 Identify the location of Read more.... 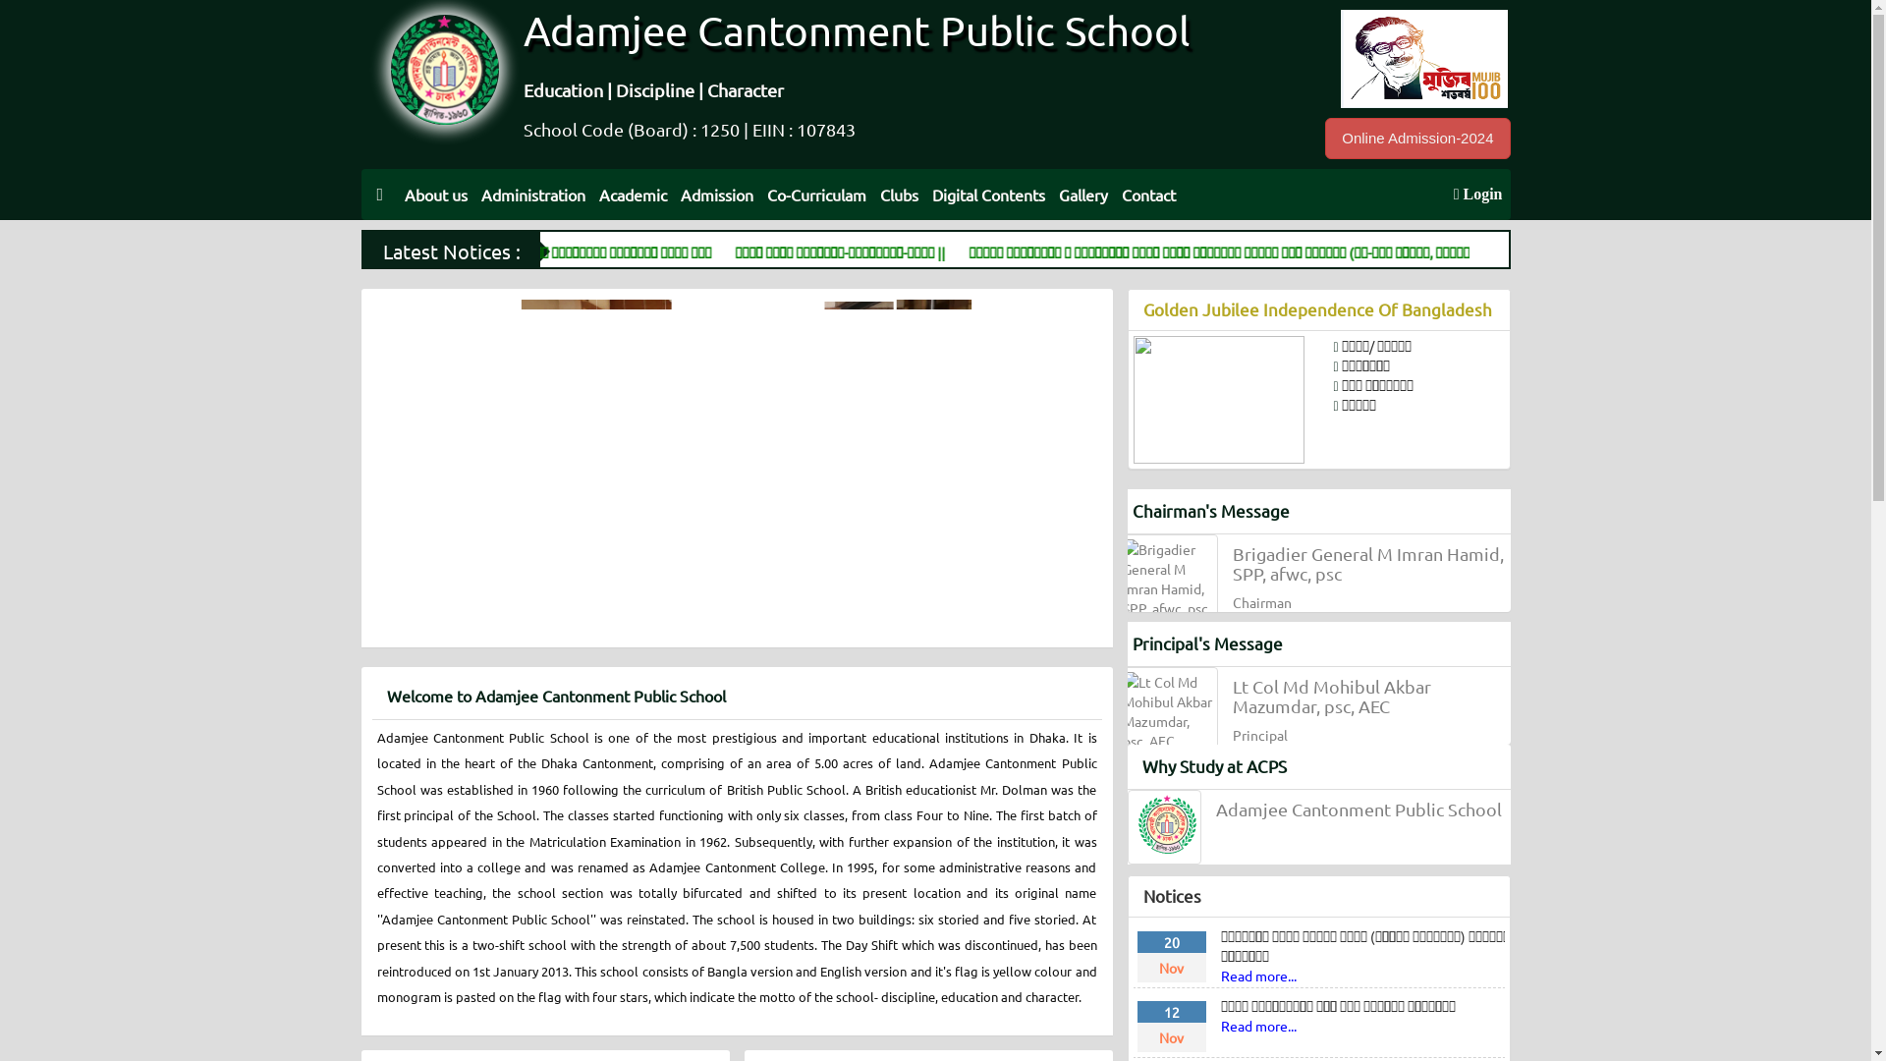
(1257, 1026).